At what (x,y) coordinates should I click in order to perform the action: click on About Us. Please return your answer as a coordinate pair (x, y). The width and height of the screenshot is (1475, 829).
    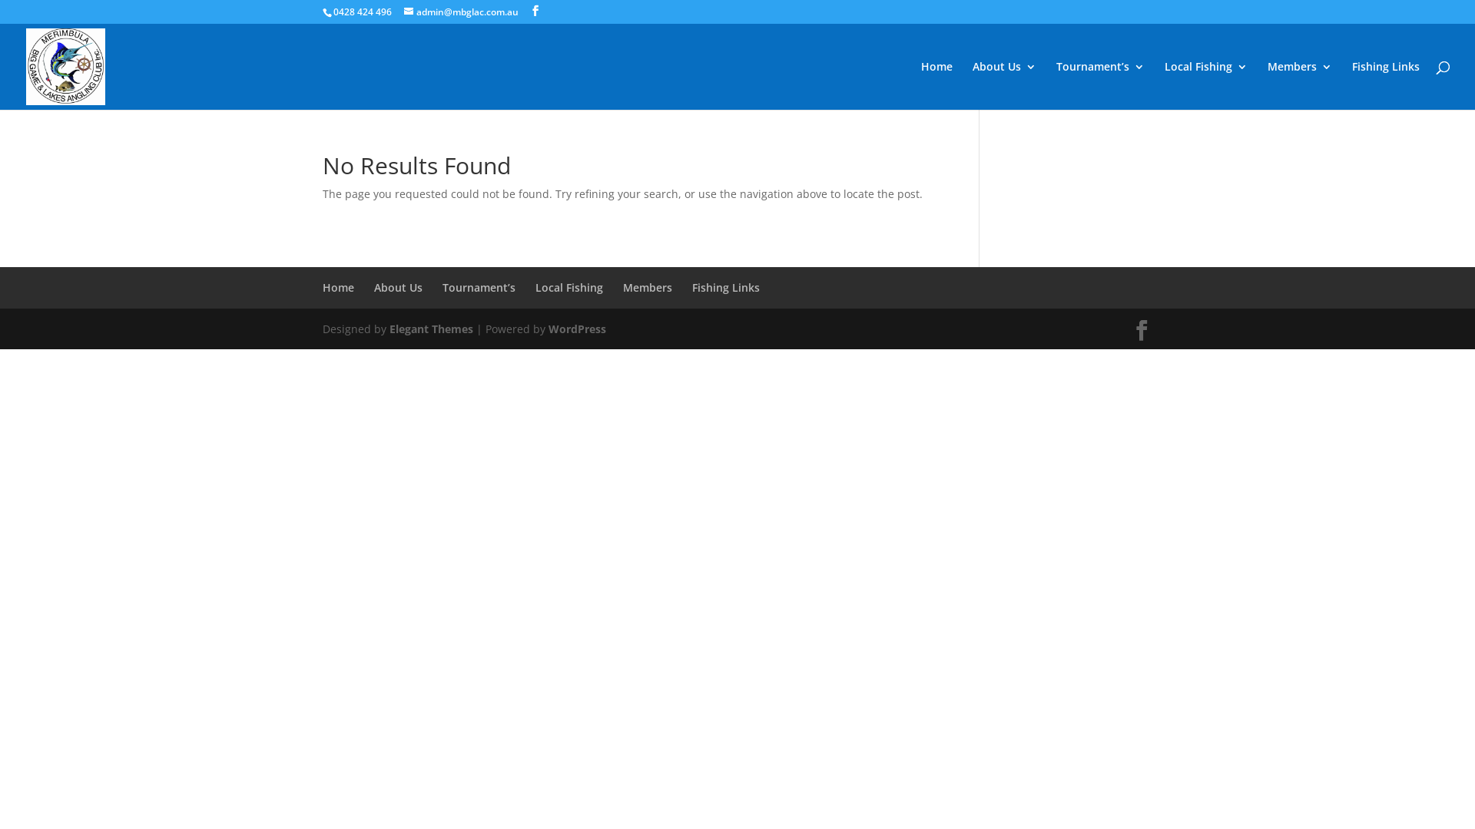
    Looking at the image, I should click on (1005, 86).